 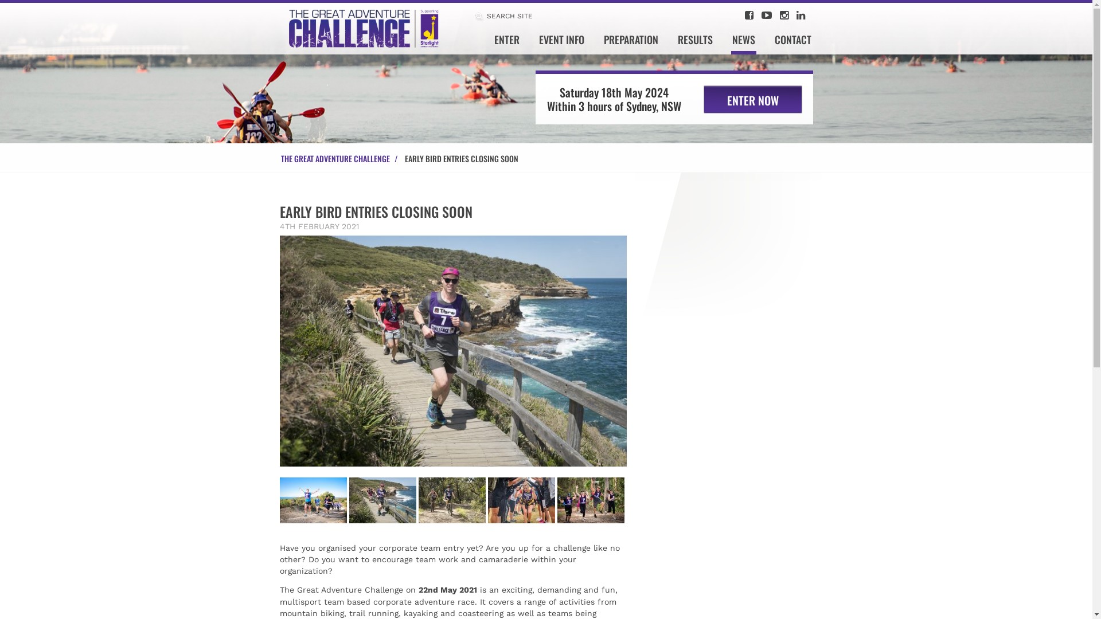 I want to click on MAGAC19-0173-2, so click(x=453, y=353).